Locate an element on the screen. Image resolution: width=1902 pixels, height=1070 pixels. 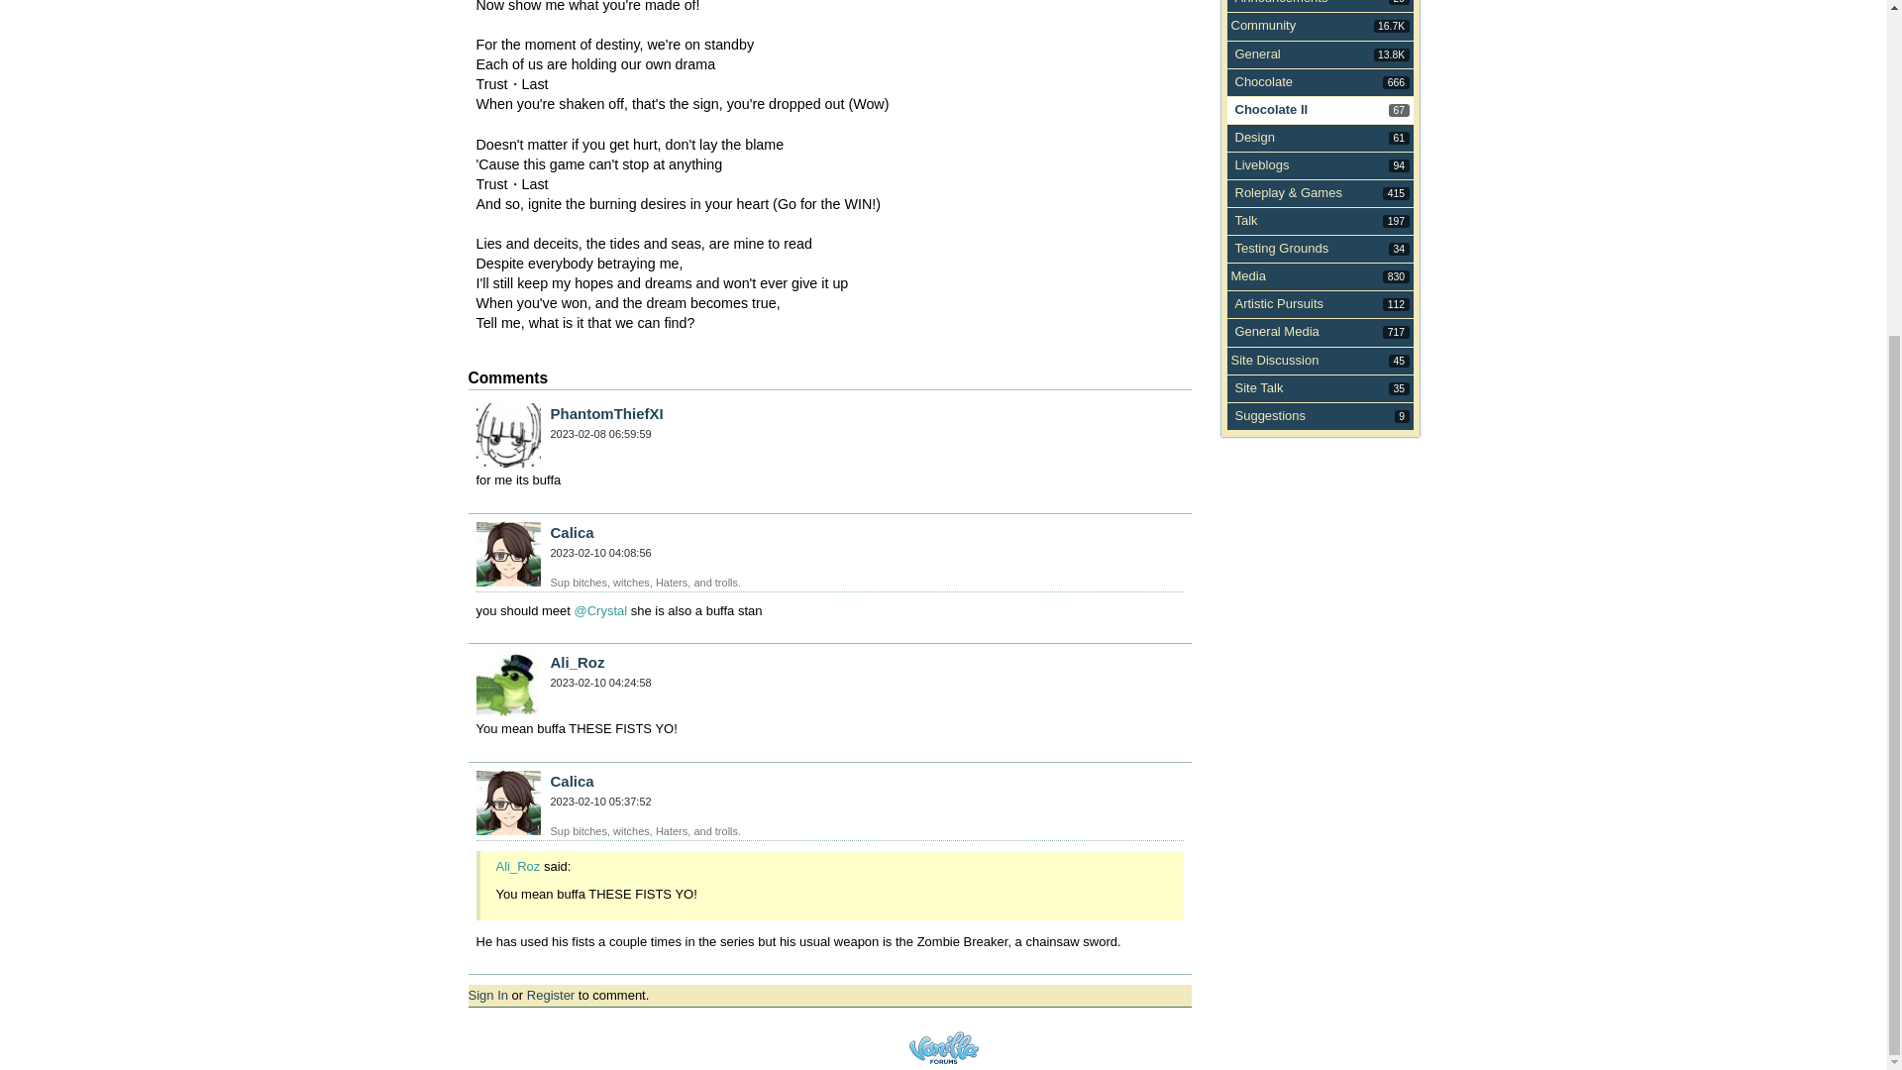
2023-02-10 04:24:58 is located at coordinates (1257, 53).